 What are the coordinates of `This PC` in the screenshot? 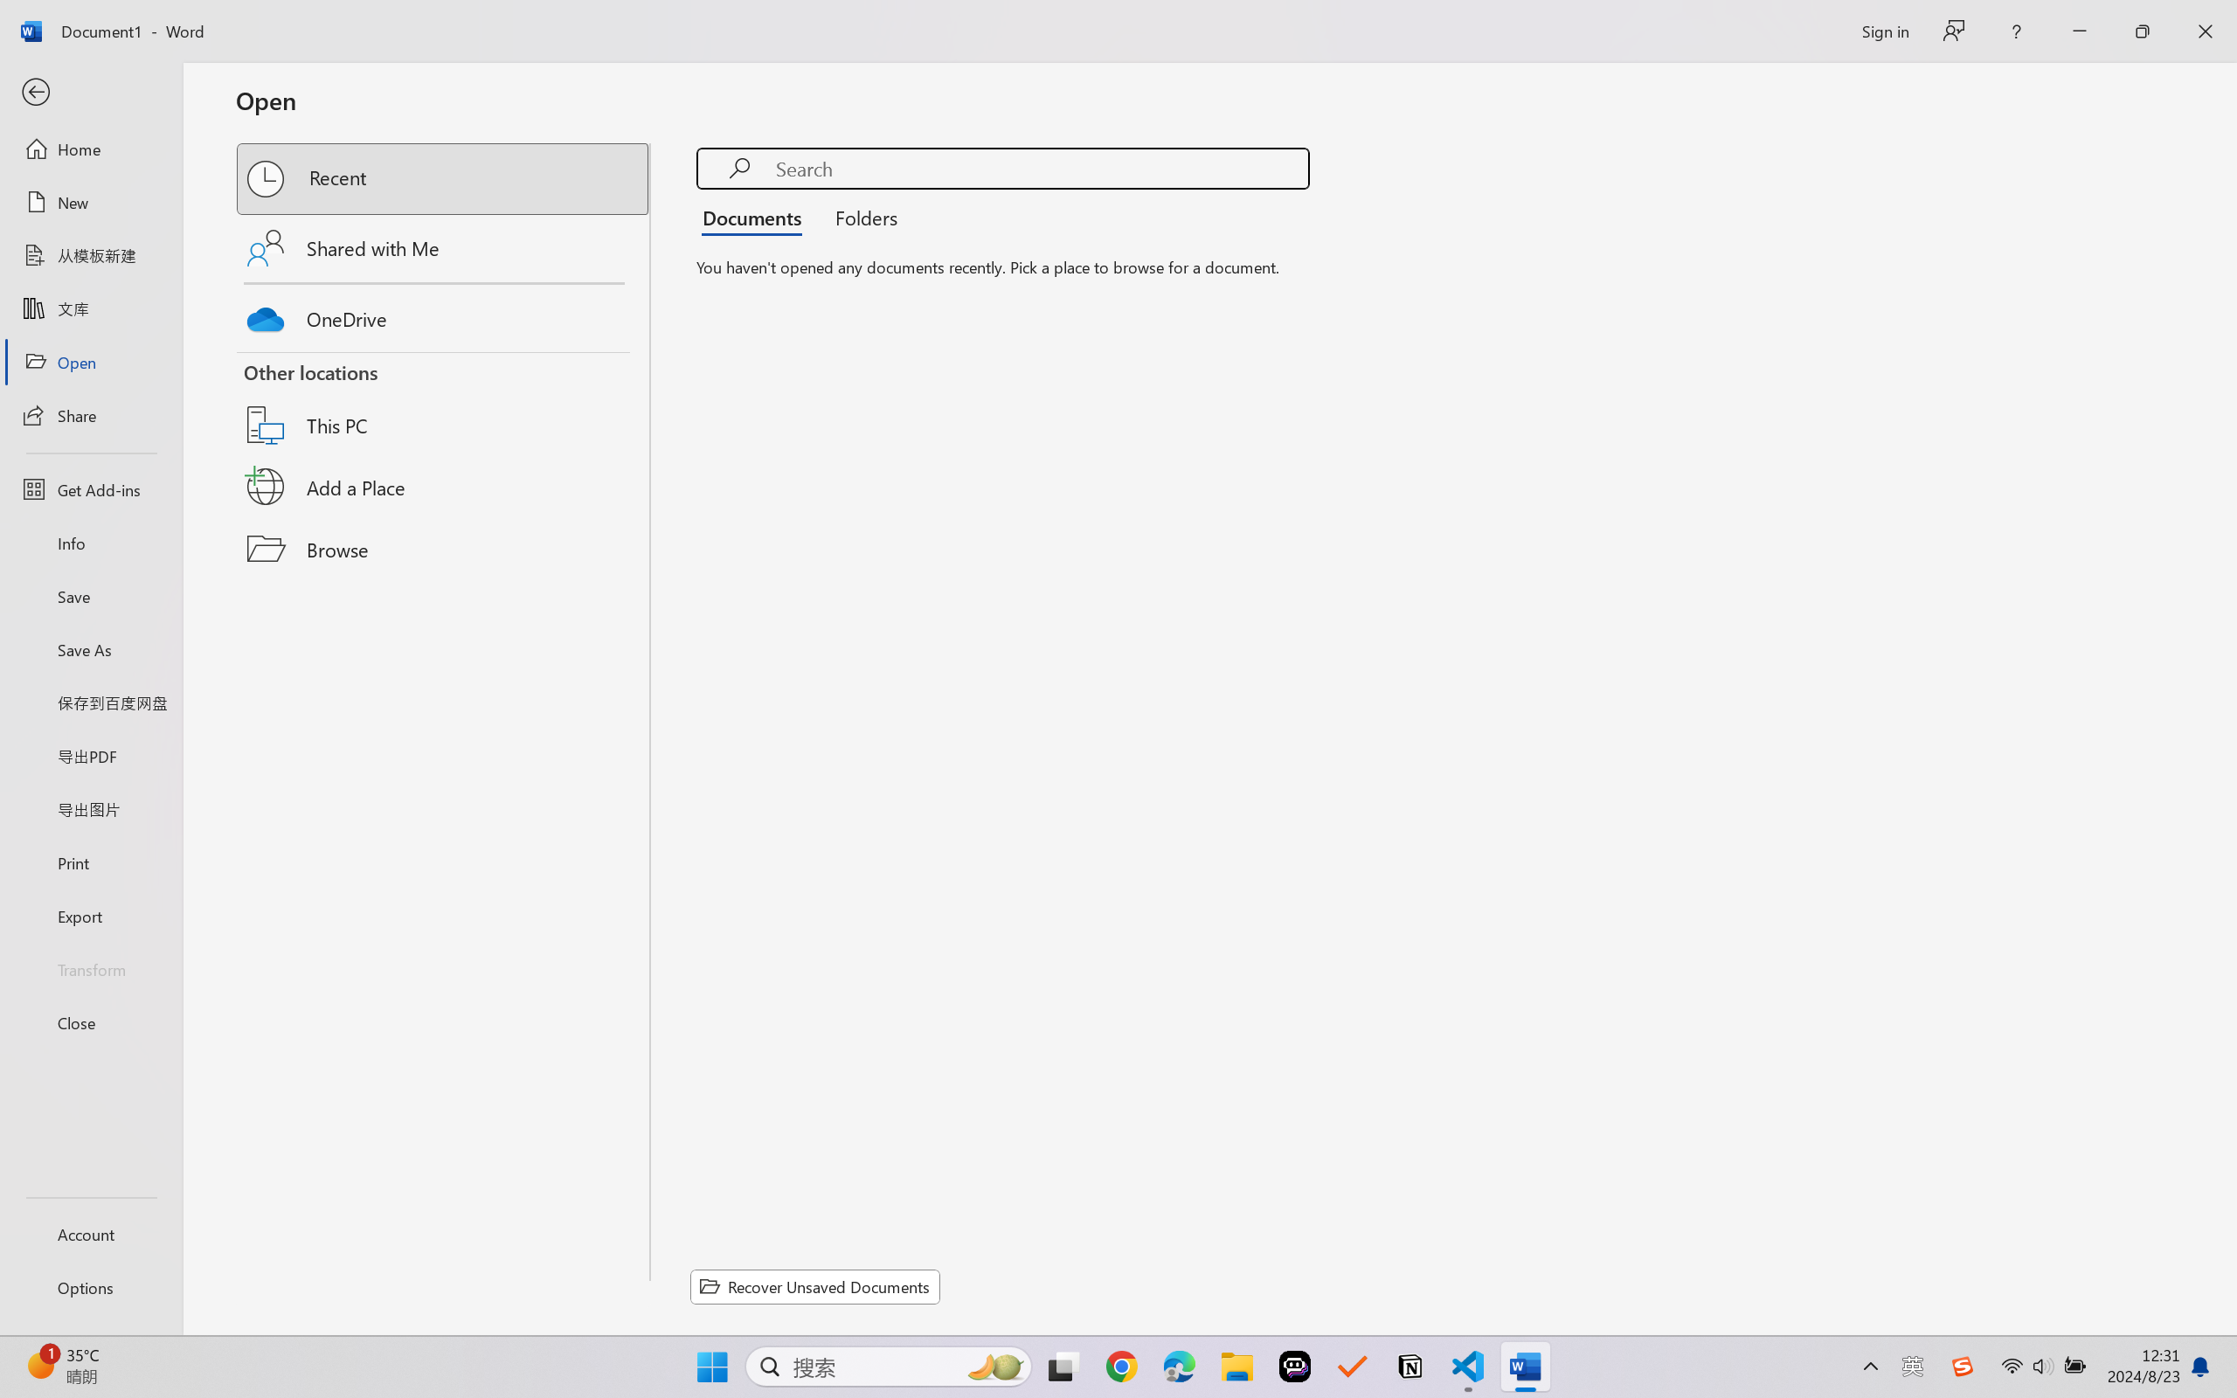 It's located at (444, 402).